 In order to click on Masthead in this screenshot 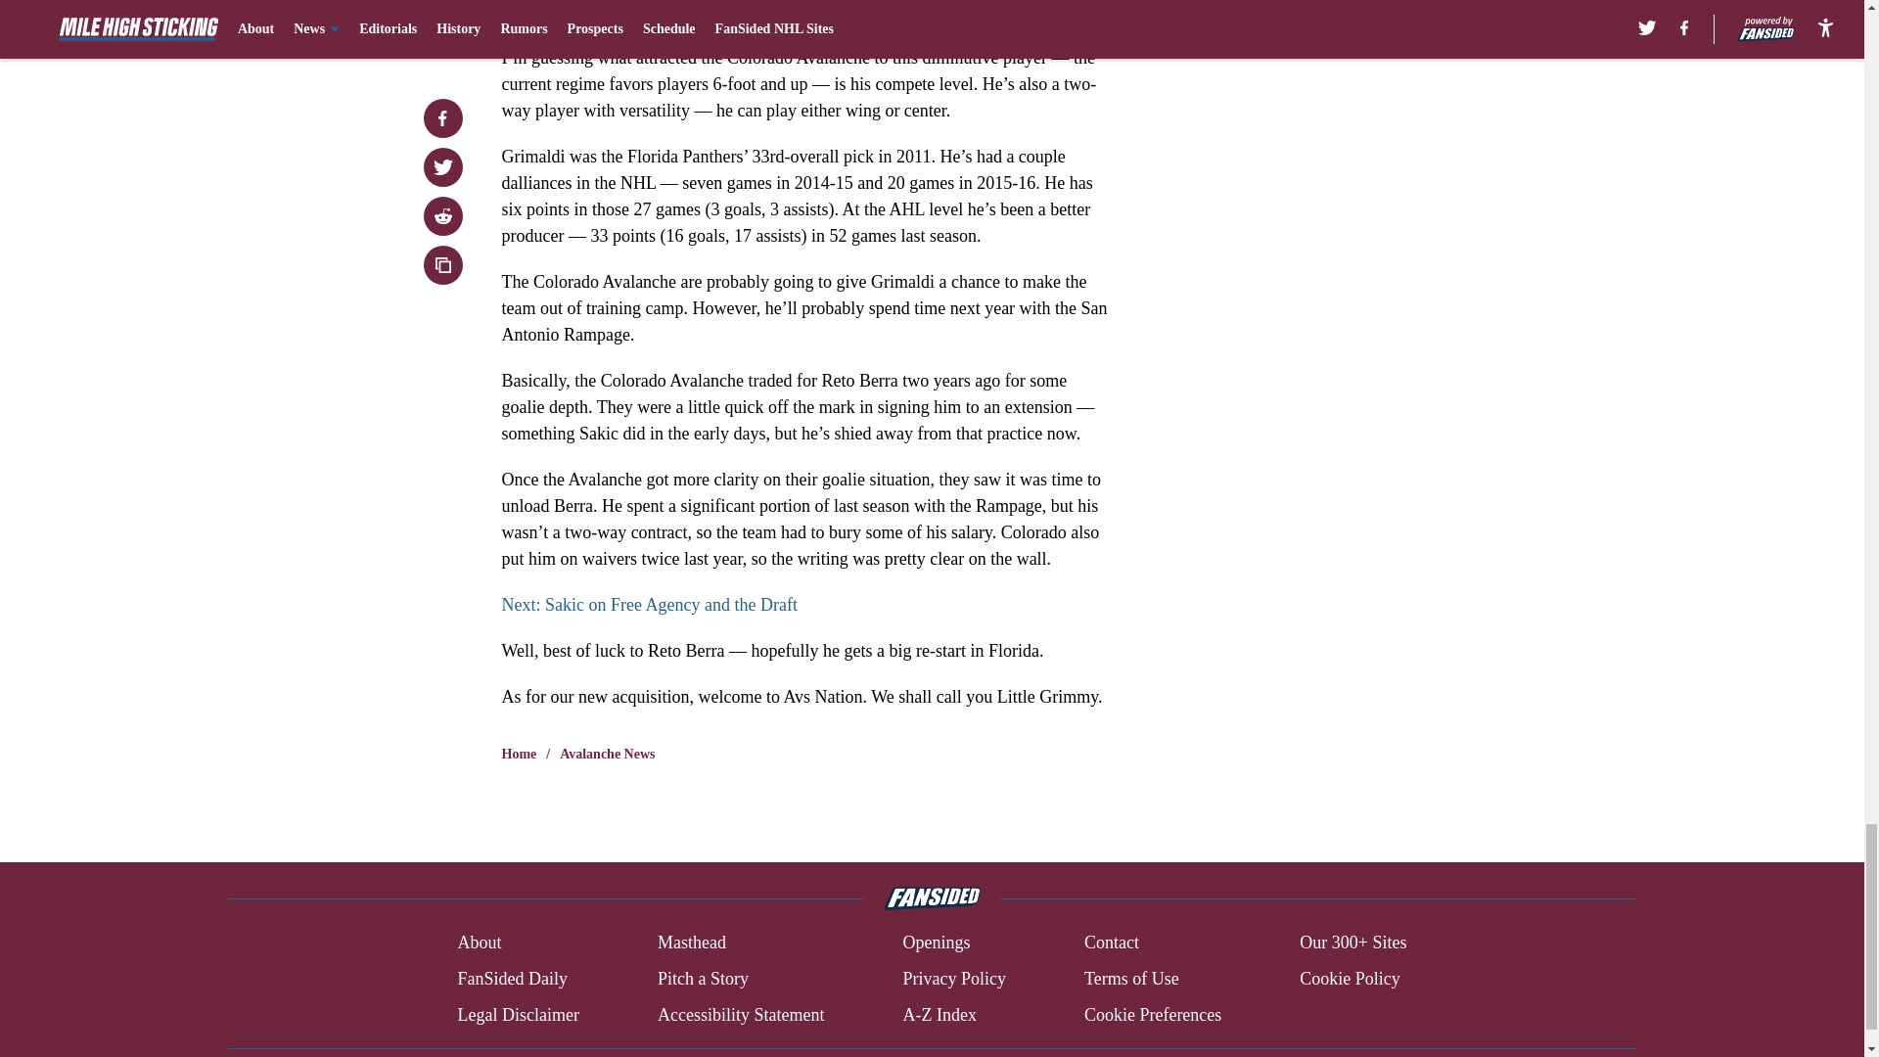, I will do `click(691, 943)`.